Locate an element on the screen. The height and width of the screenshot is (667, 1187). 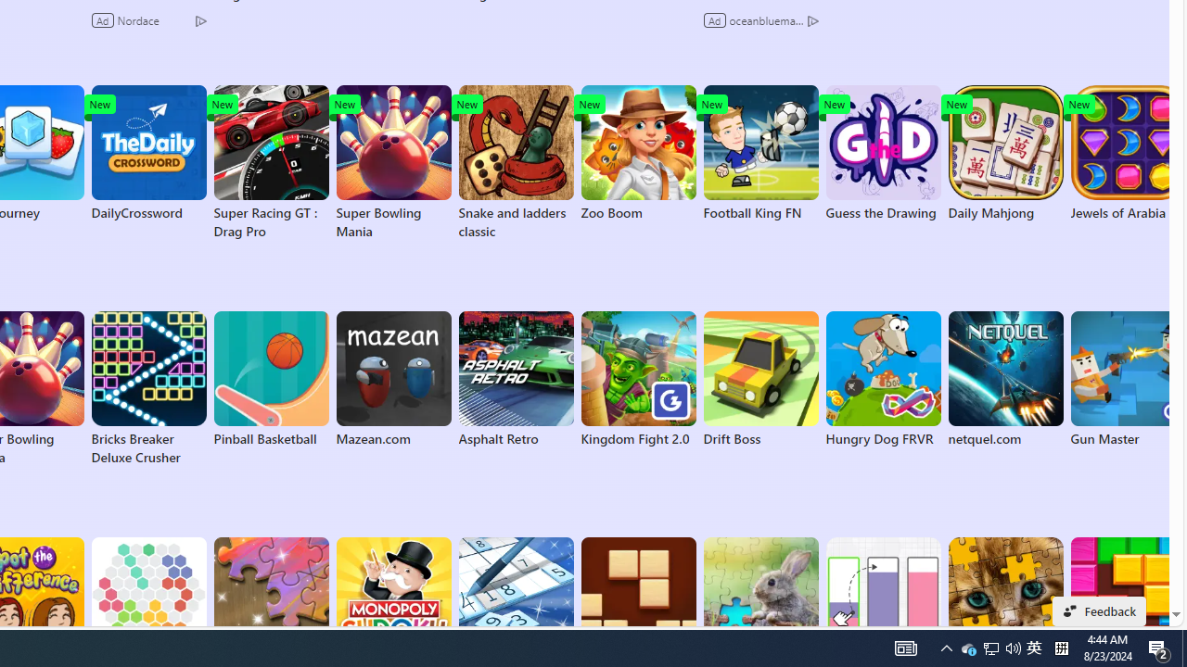
Gun Master is located at coordinates (1128, 380).